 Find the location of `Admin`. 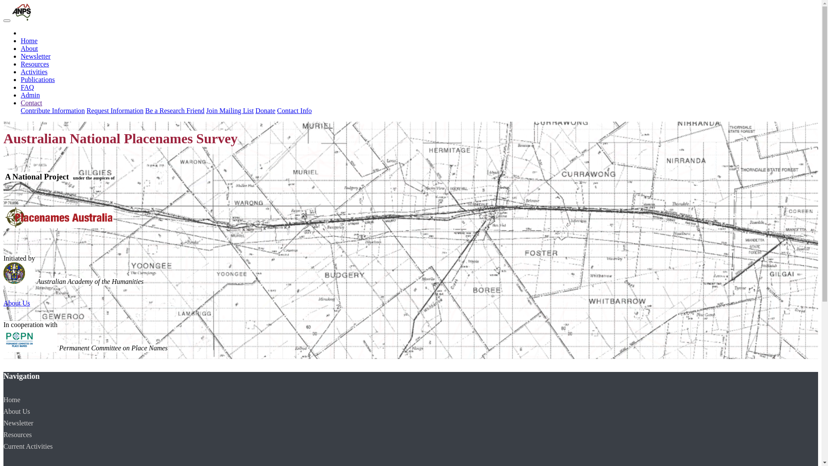

Admin is located at coordinates (30, 95).